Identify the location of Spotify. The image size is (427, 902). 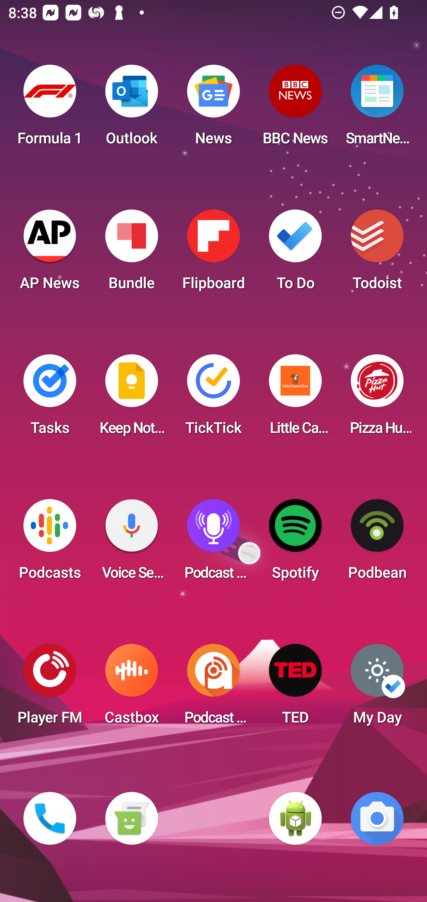
(295, 543).